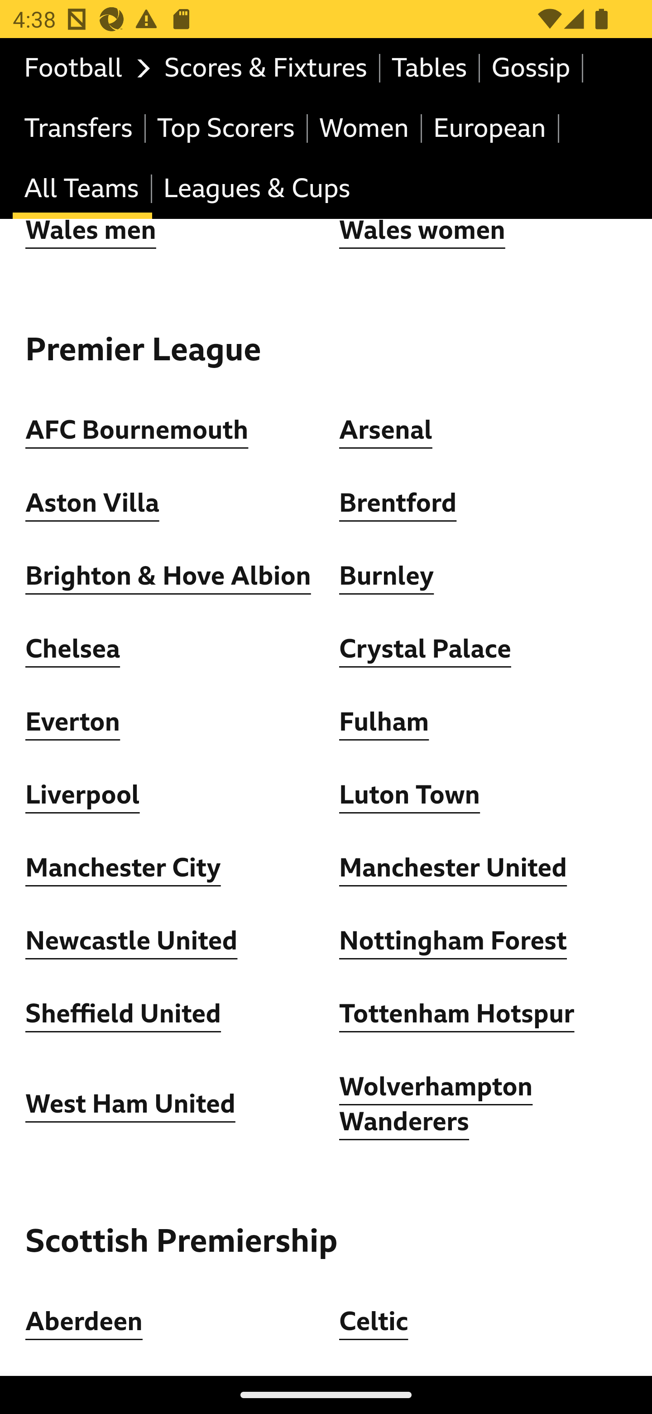 This screenshot has width=652, height=1414. I want to click on Arsenal, so click(385, 431).